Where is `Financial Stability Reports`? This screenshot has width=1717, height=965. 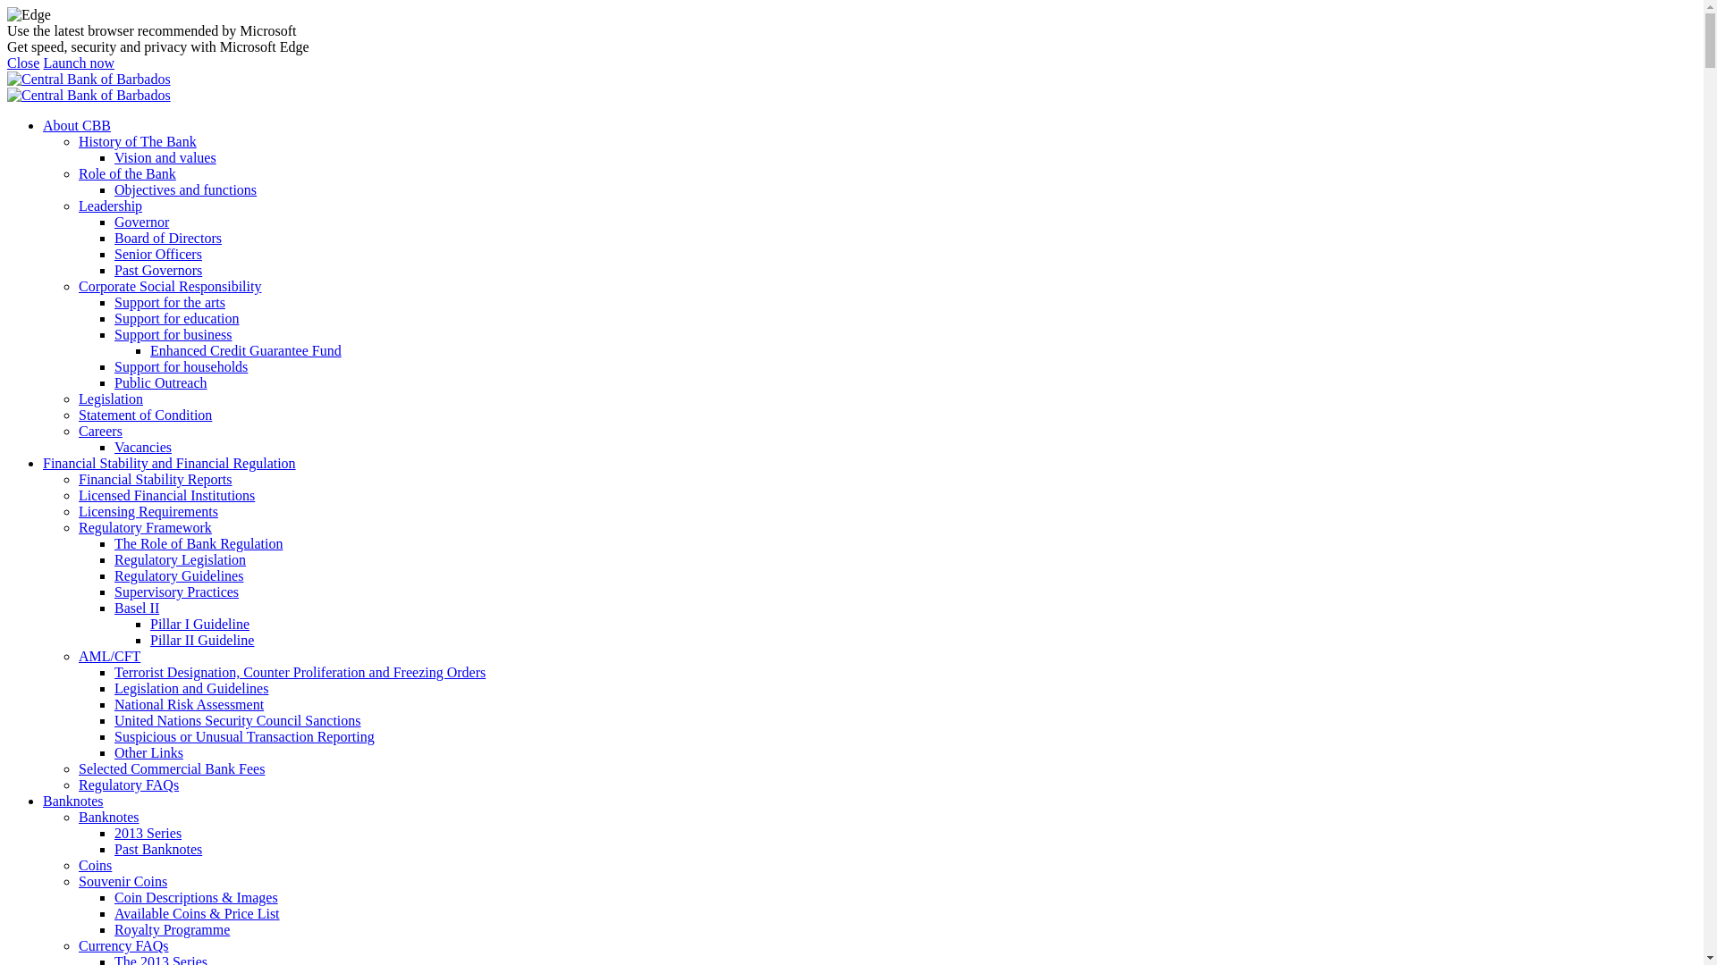 Financial Stability Reports is located at coordinates (156, 479).